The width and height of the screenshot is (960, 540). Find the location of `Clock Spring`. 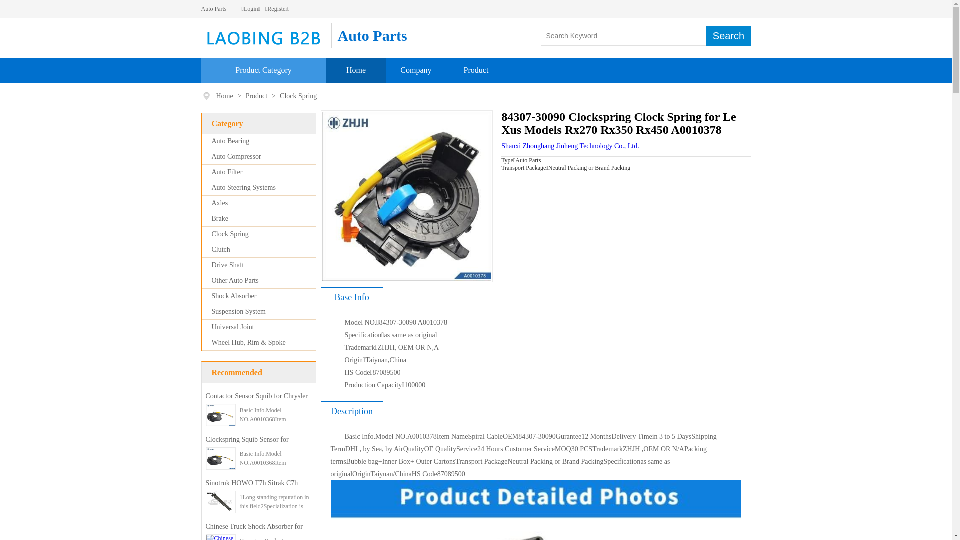

Clock Spring is located at coordinates (298, 96).